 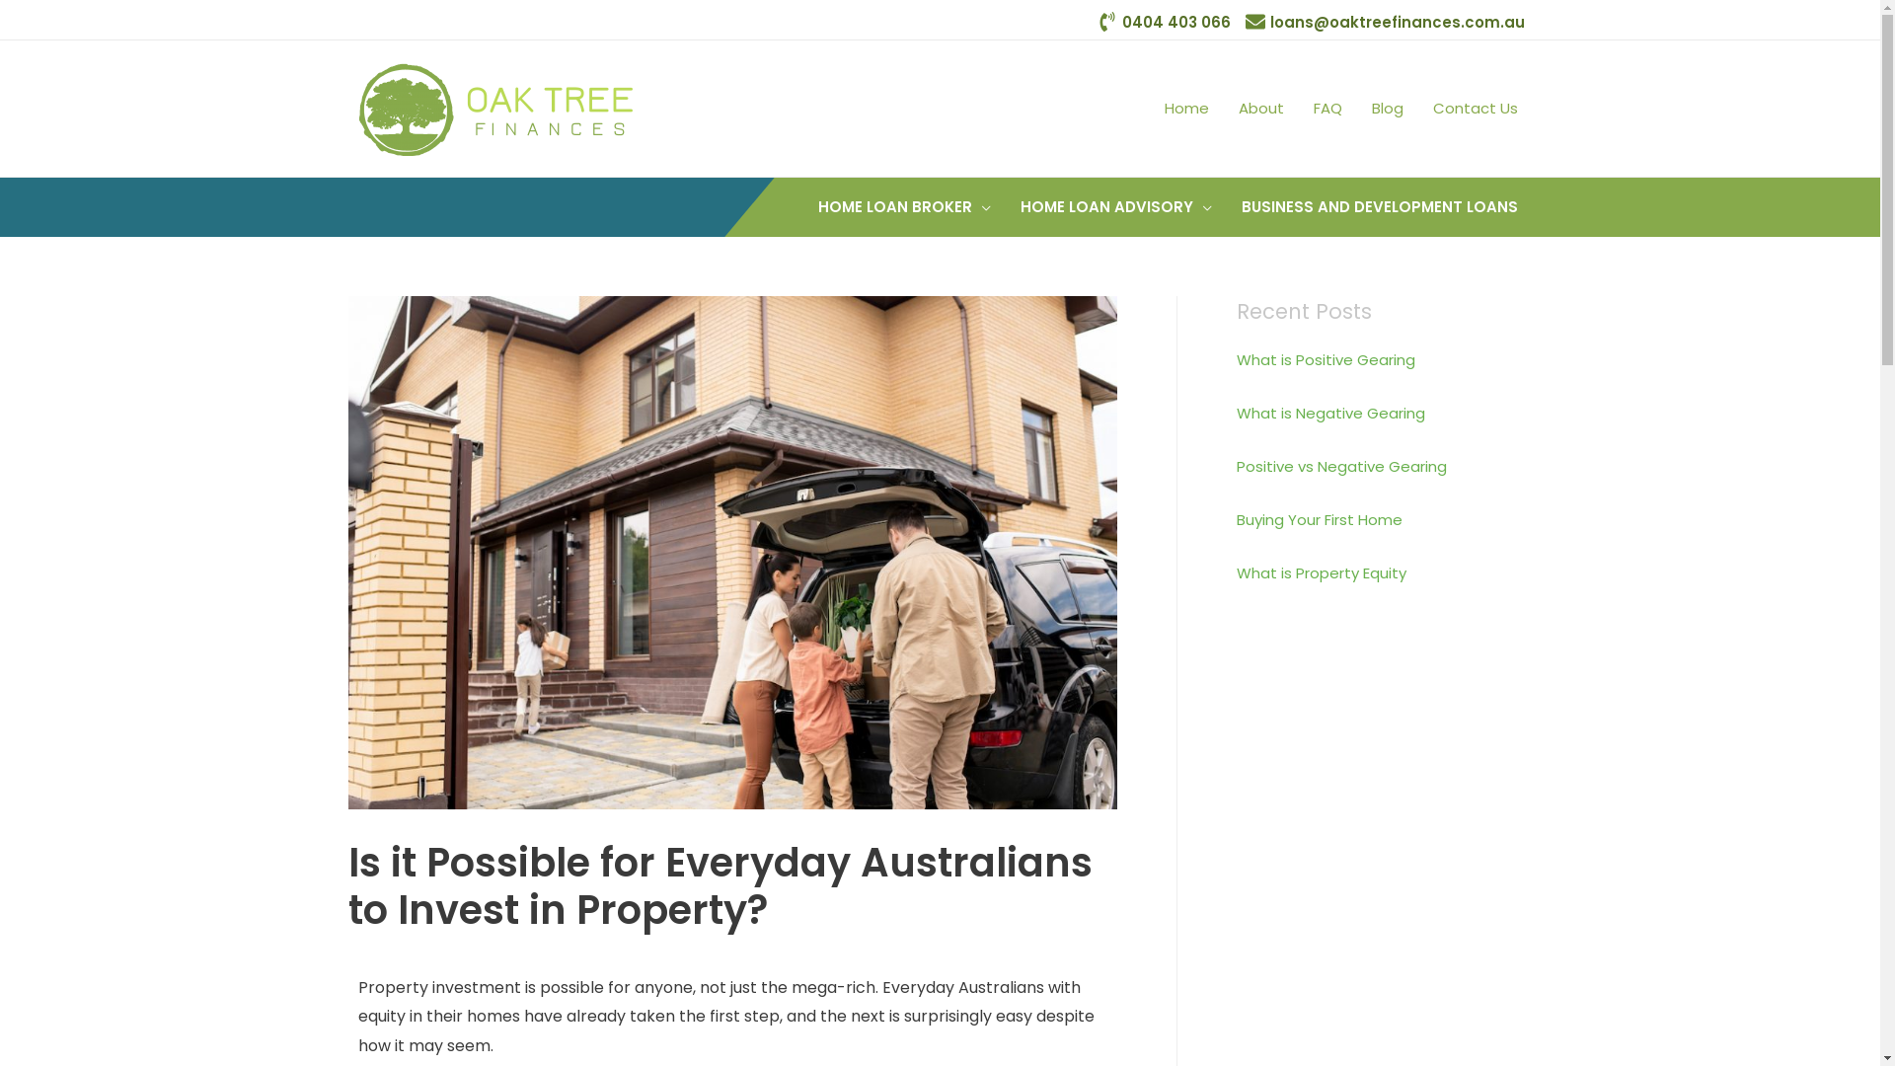 What do you see at coordinates (1321, 572) in the screenshot?
I see `What is Property Equity` at bounding box center [1321, 572].